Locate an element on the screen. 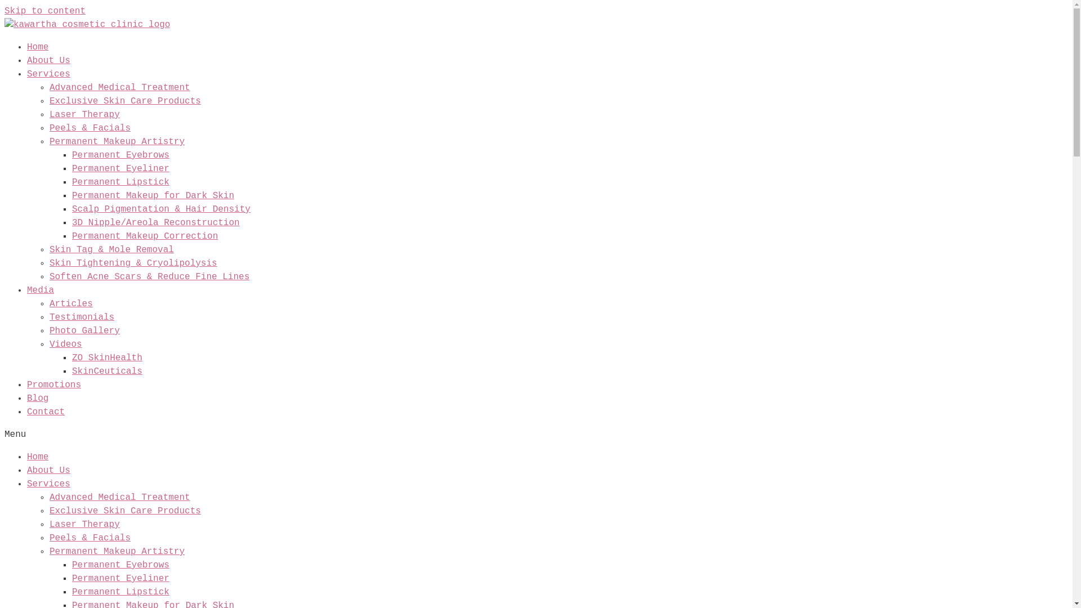 This screenshot has height=608, width=1081. Soften Acne Scars & Reduce Fine Lines is located at coordinates (150, 277).